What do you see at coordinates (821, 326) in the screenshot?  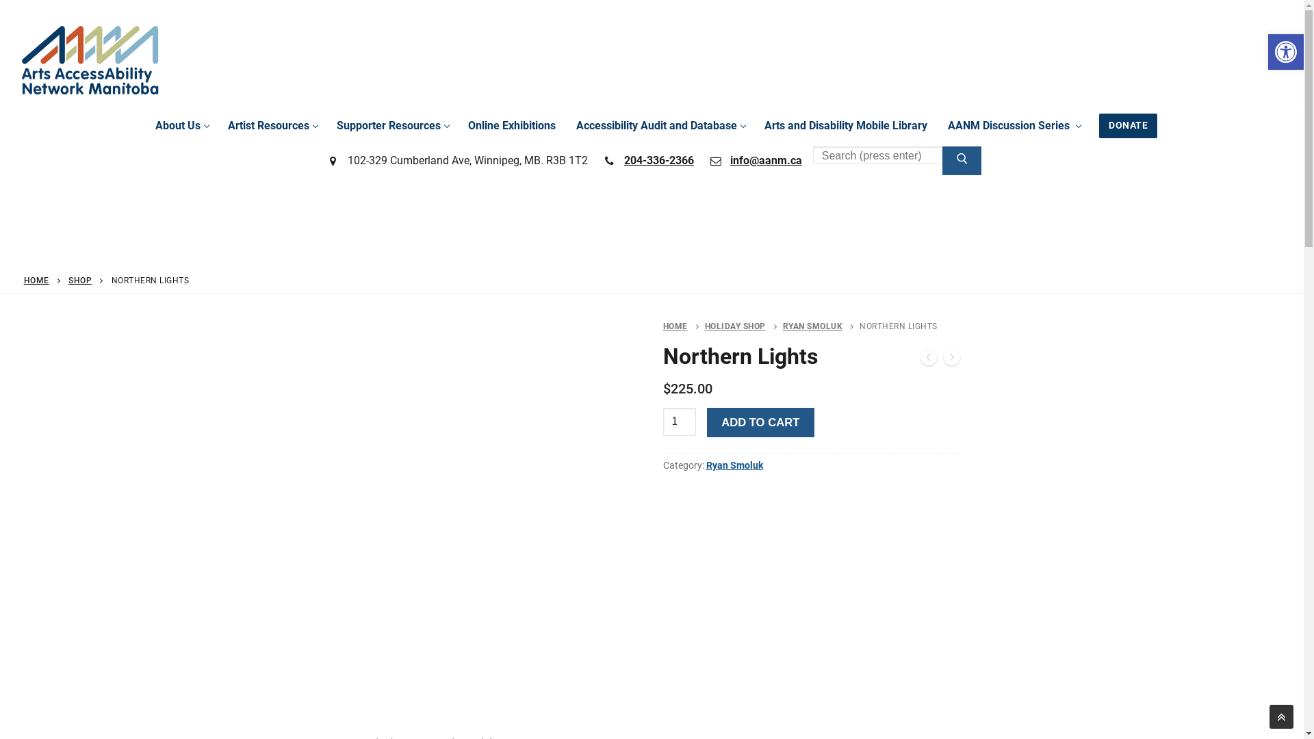 I see `RYAN SMOLUK` at bounding box center [821, 326].